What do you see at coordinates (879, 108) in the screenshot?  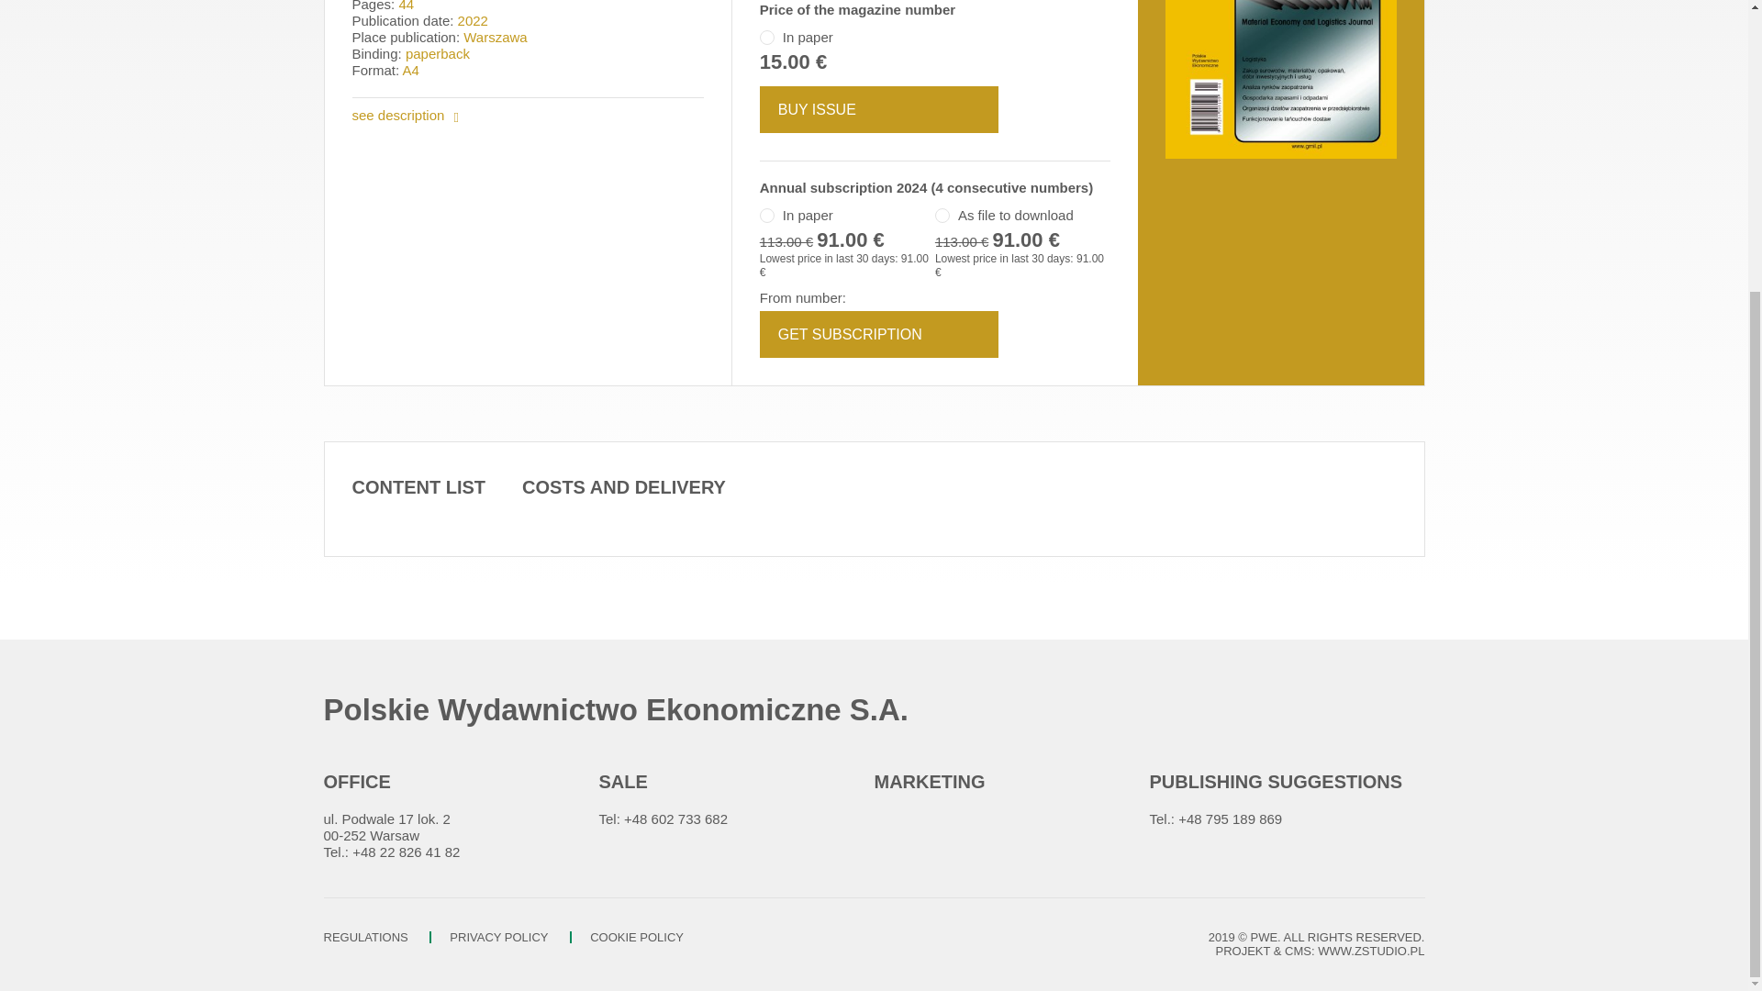 I see `BUY ISSUE` at bounding box center [879, 108].